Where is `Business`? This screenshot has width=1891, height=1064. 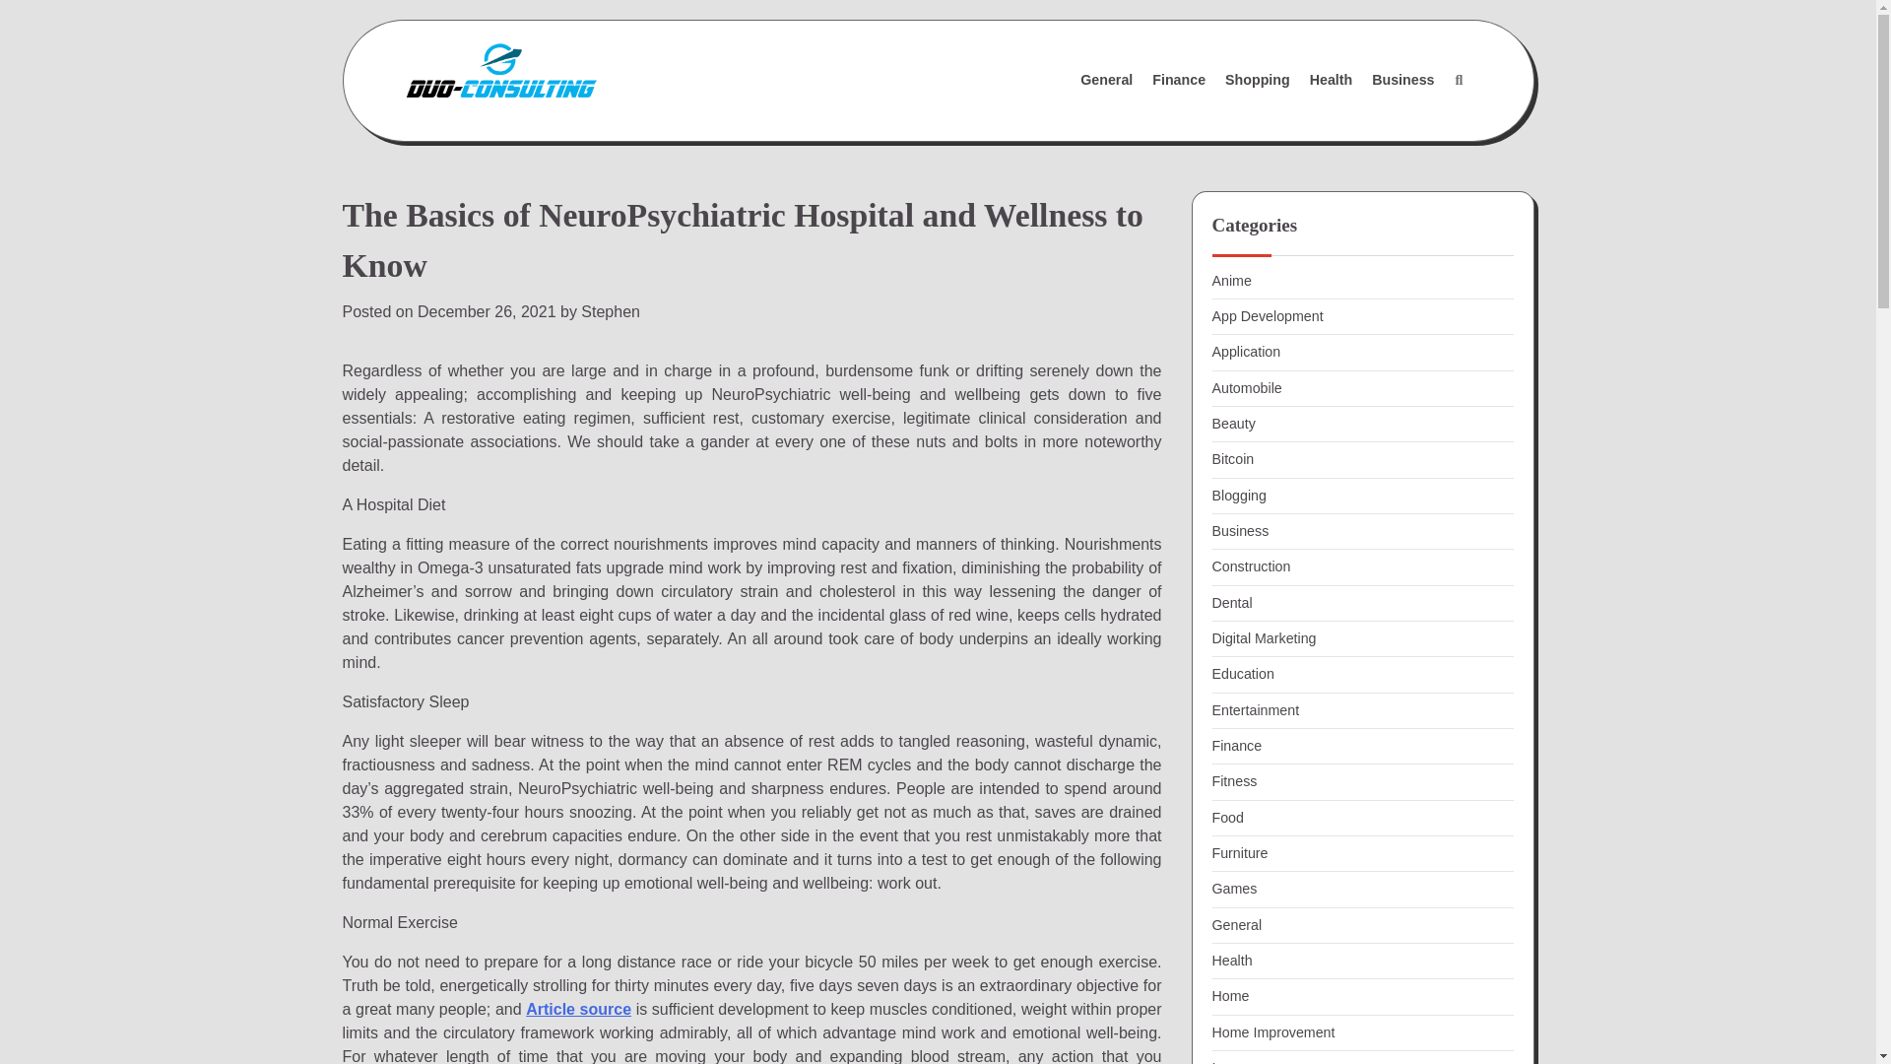 Business is located at coordinates (1240, 530).